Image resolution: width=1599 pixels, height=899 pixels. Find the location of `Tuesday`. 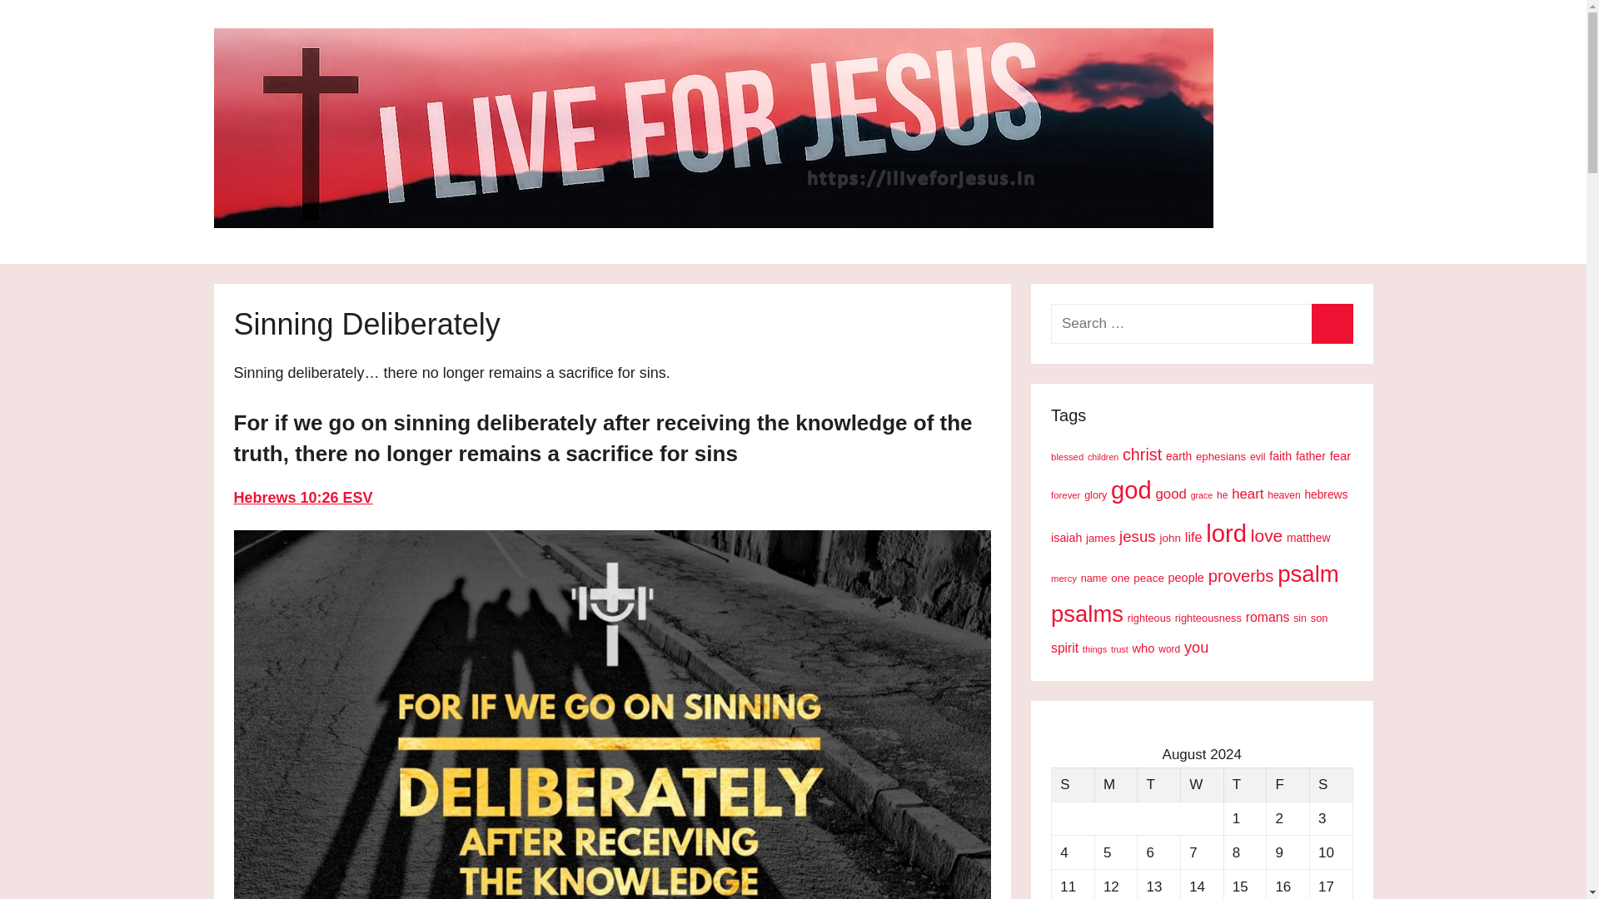

Tuesday is located at coordinates (1159, 784).